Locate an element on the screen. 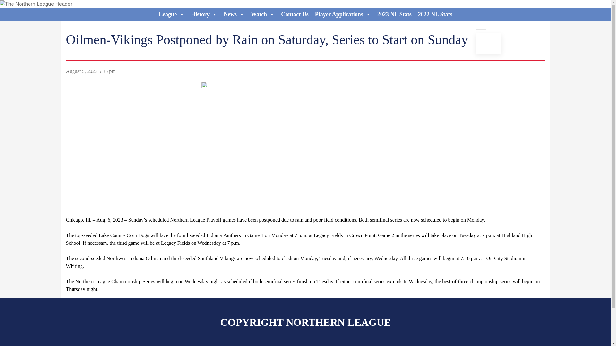  News is located at coordinates (234, 14).